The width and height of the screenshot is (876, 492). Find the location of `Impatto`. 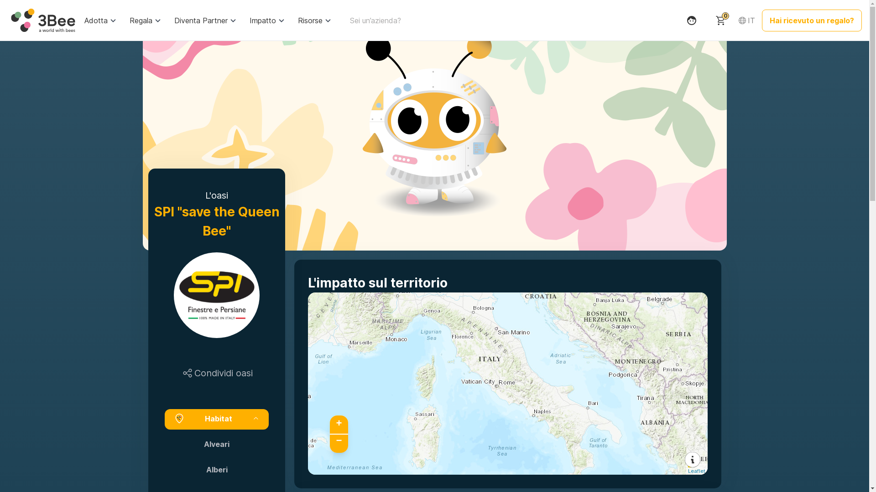

Impatto is located at coordinates (267, 20).